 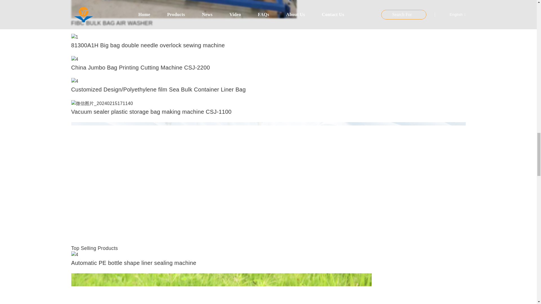 What do you see at coordinates (148, 45) in the screenshot?
I see `81300A1H Big bag double needle overlock sewing machine` at bounding box center [148, 45].